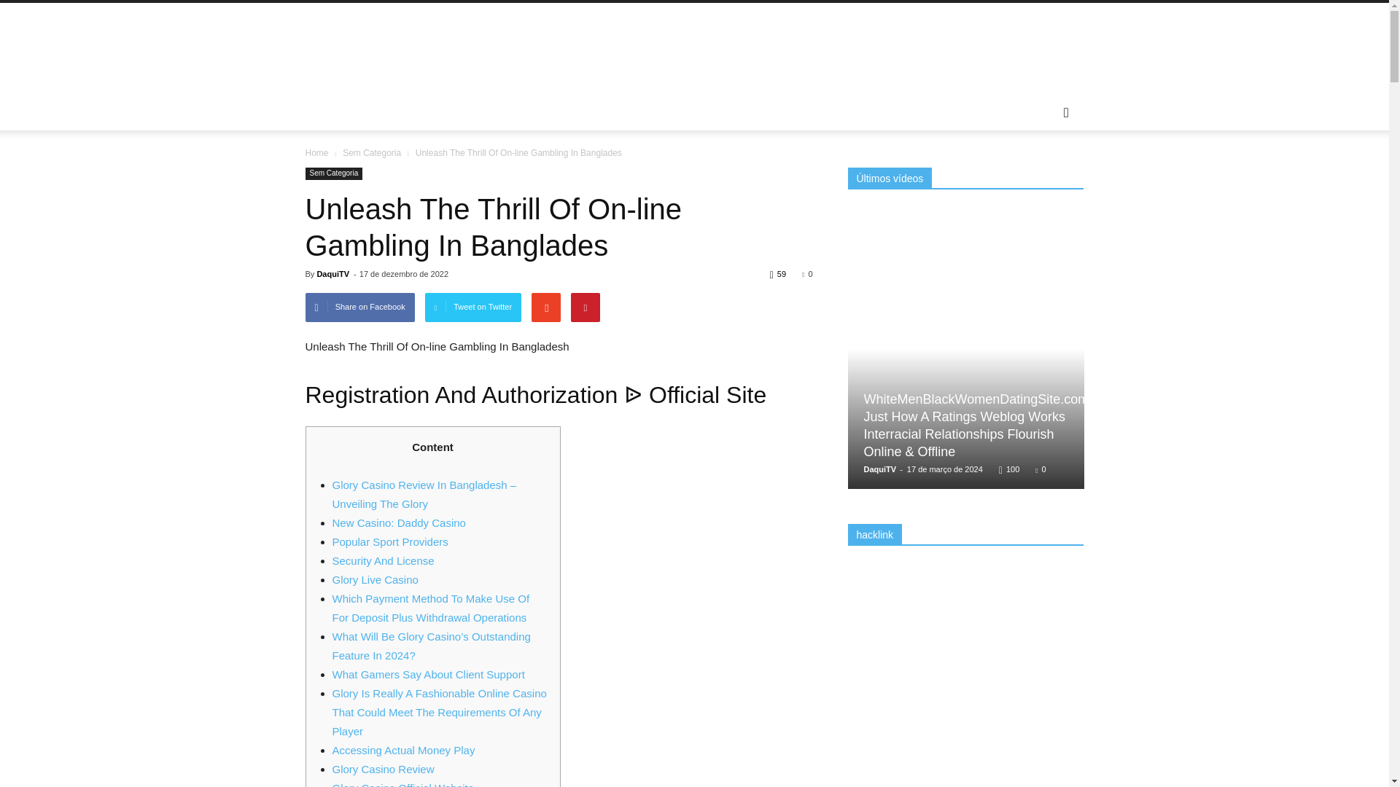  What do you see at coordinates (429, 674) in the screenshot?
I see `What Gamers Say About Client Support` at bounding box center [429, 674].